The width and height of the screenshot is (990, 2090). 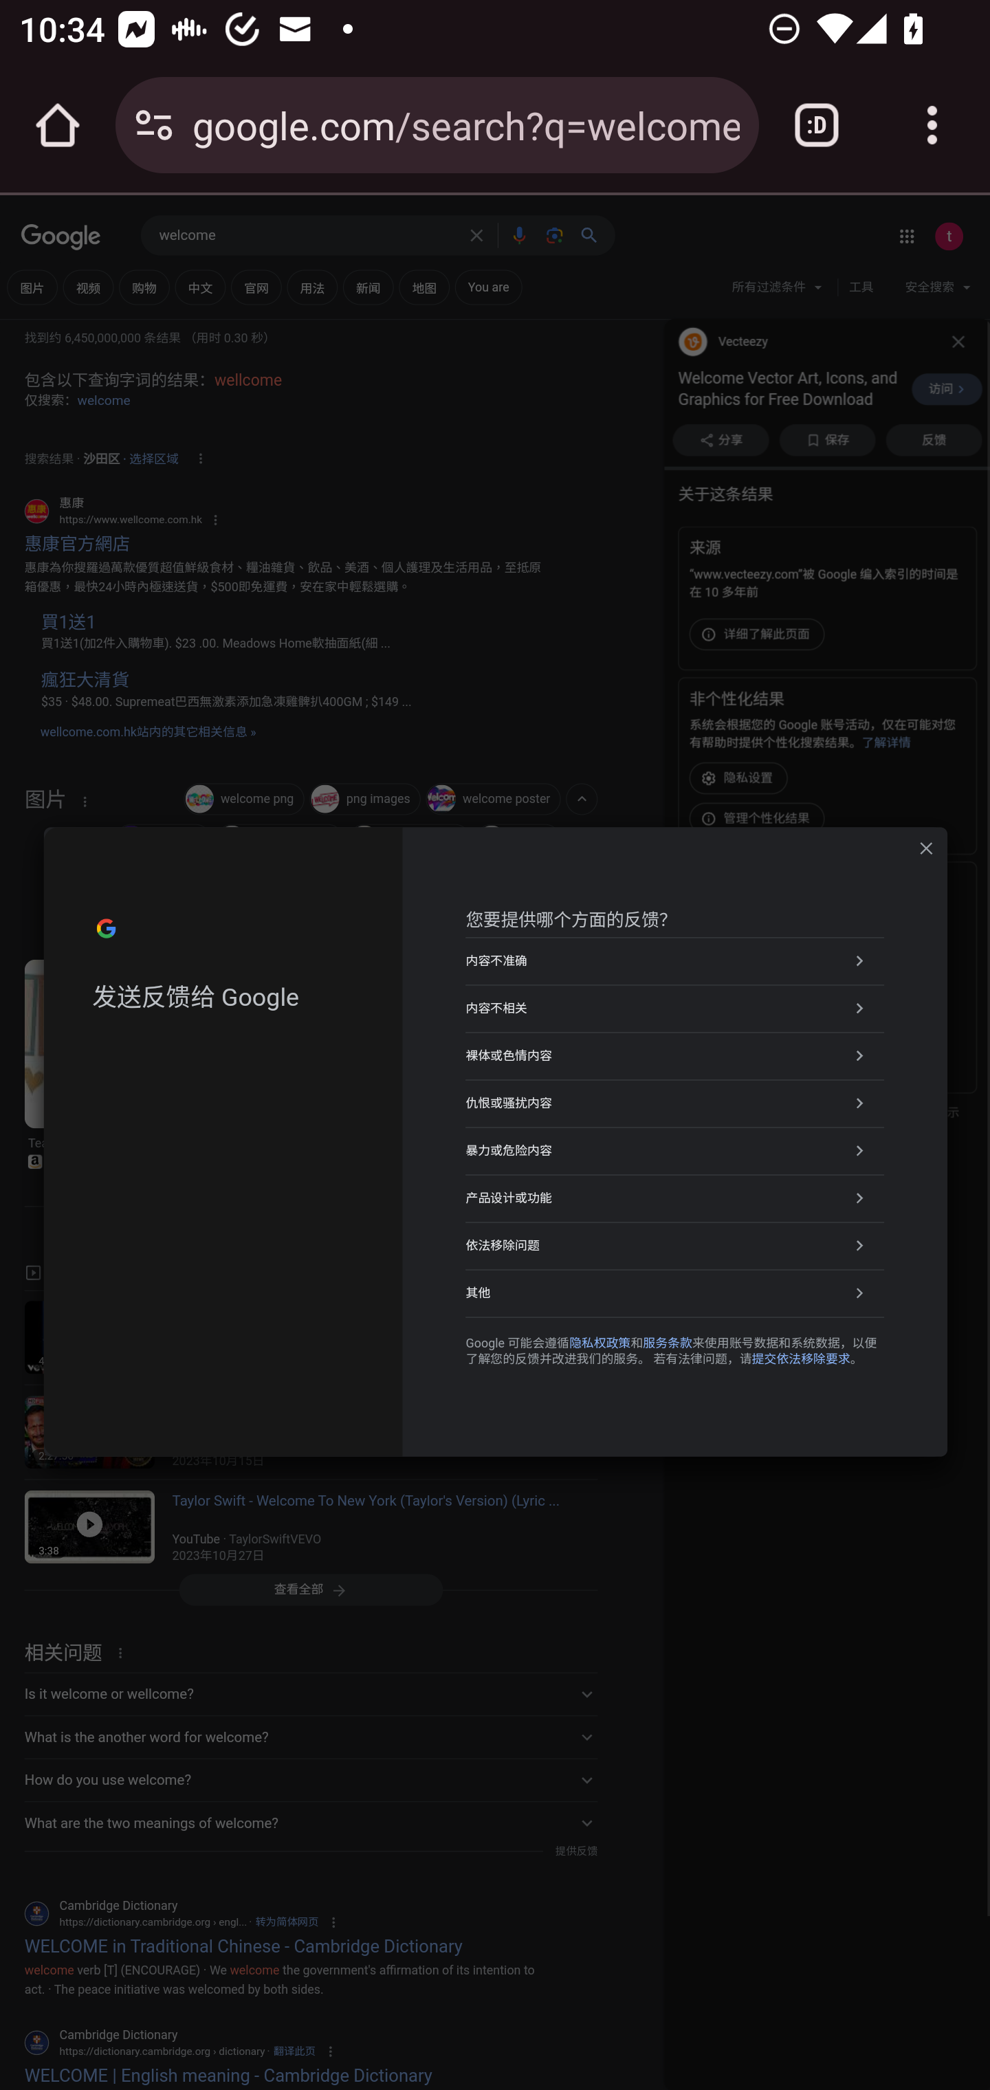 I want to click on 产品设计或功能, so click(x=675, y=1198).